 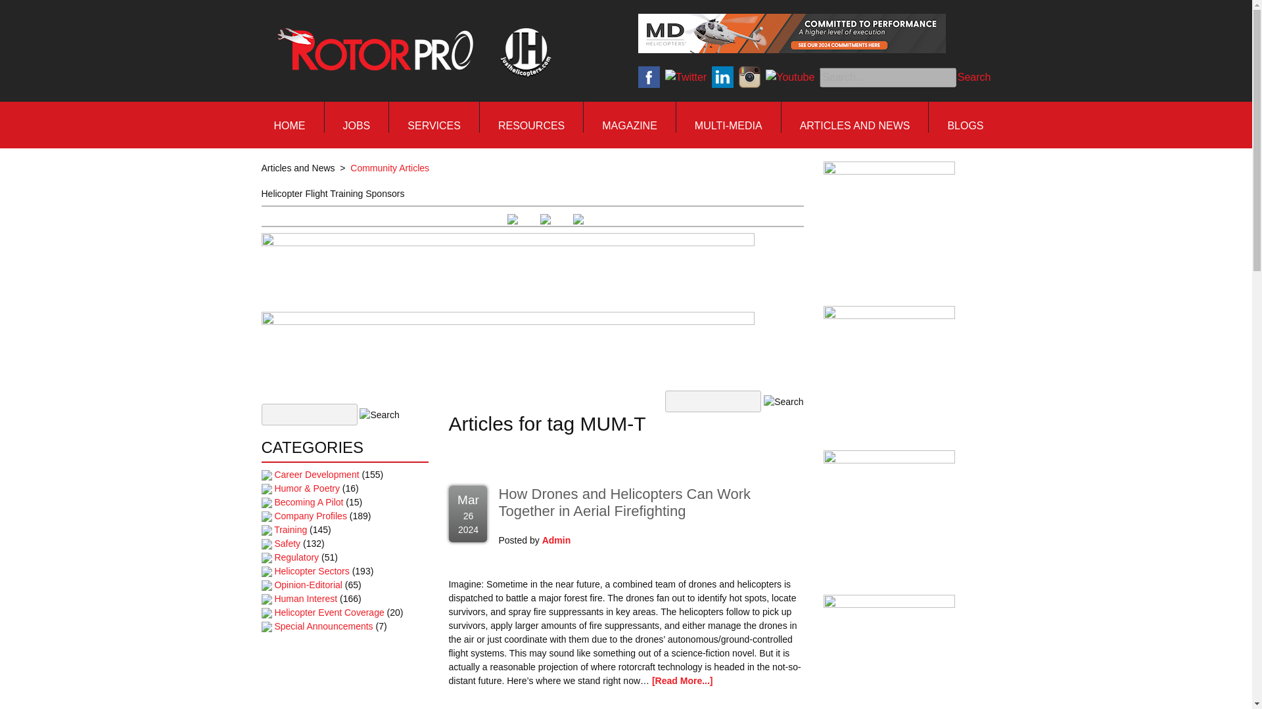 I want to click on HOME, so click(x=289, y=126).